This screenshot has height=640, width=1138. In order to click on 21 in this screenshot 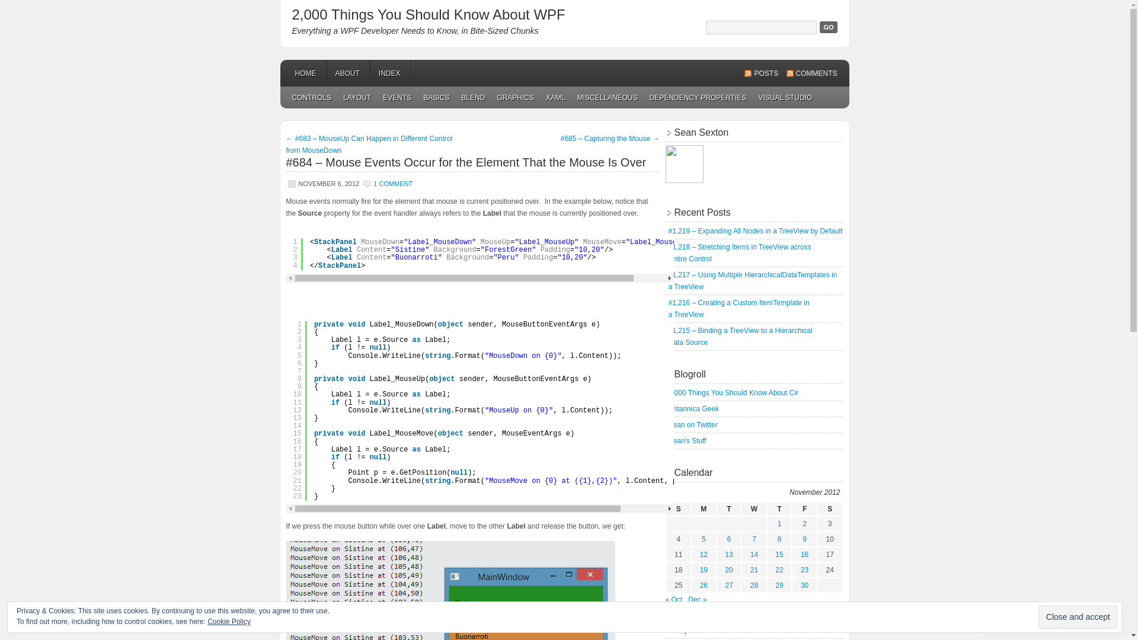, I will do `click(754, 570)`.